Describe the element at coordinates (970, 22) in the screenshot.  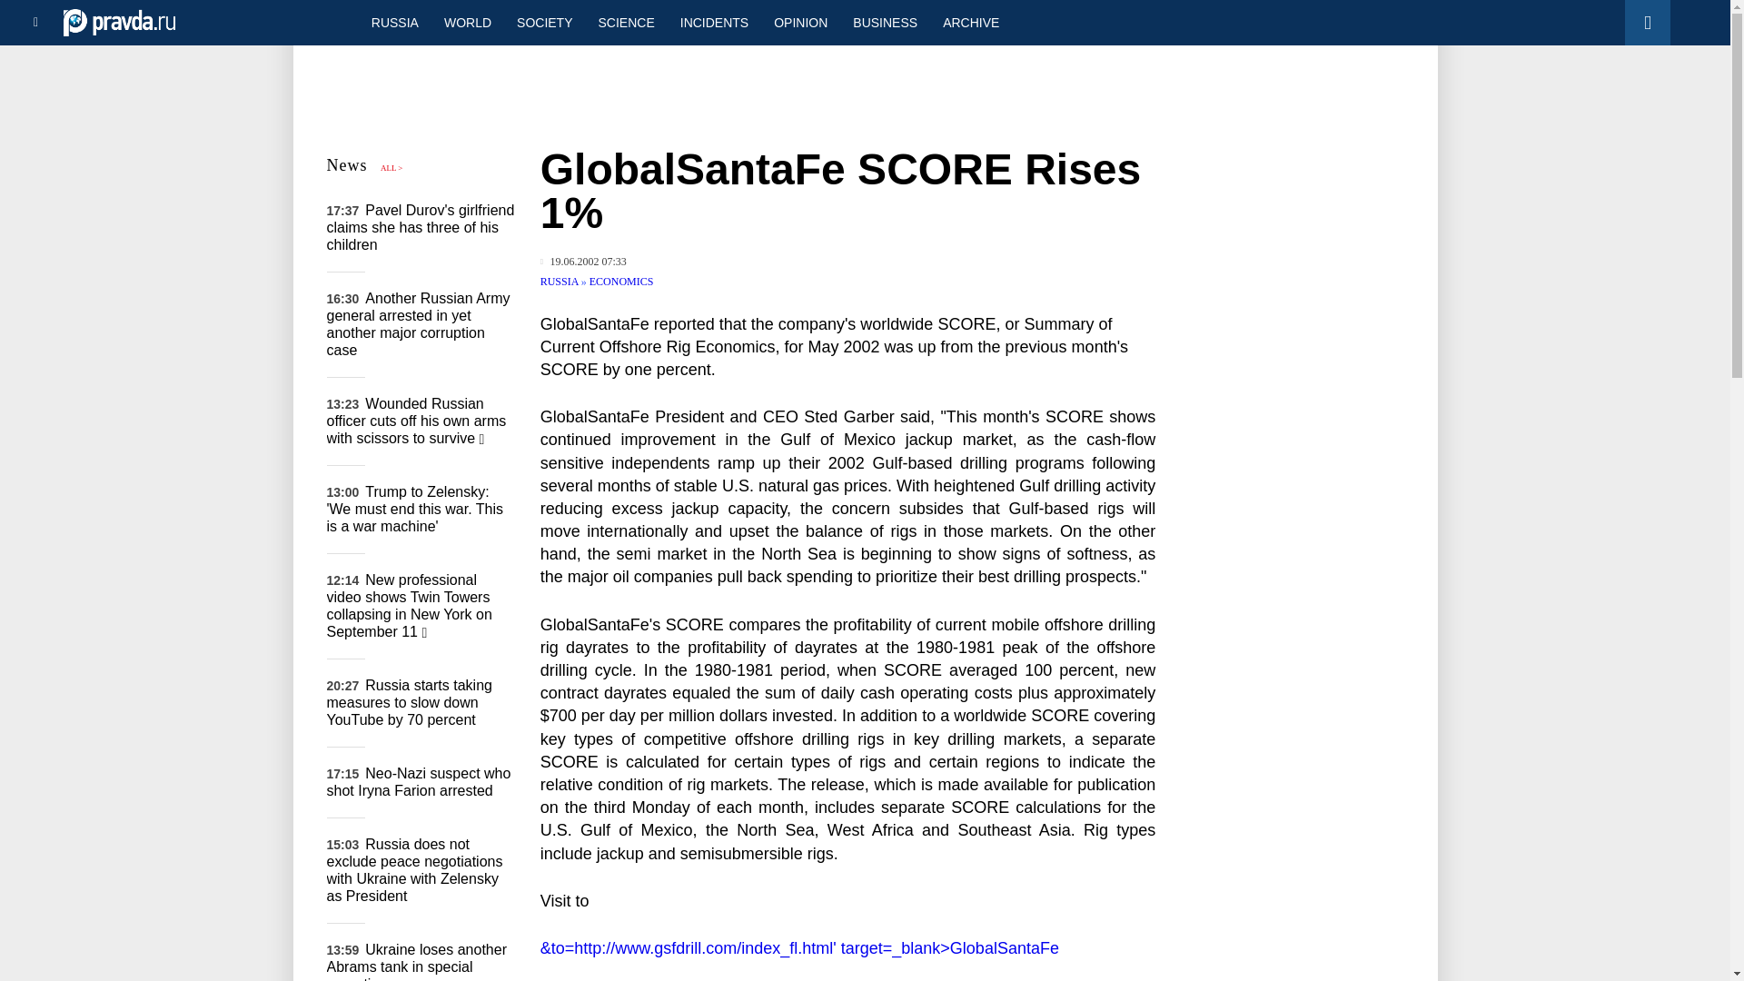
I see `ARCHIVE` at that location.